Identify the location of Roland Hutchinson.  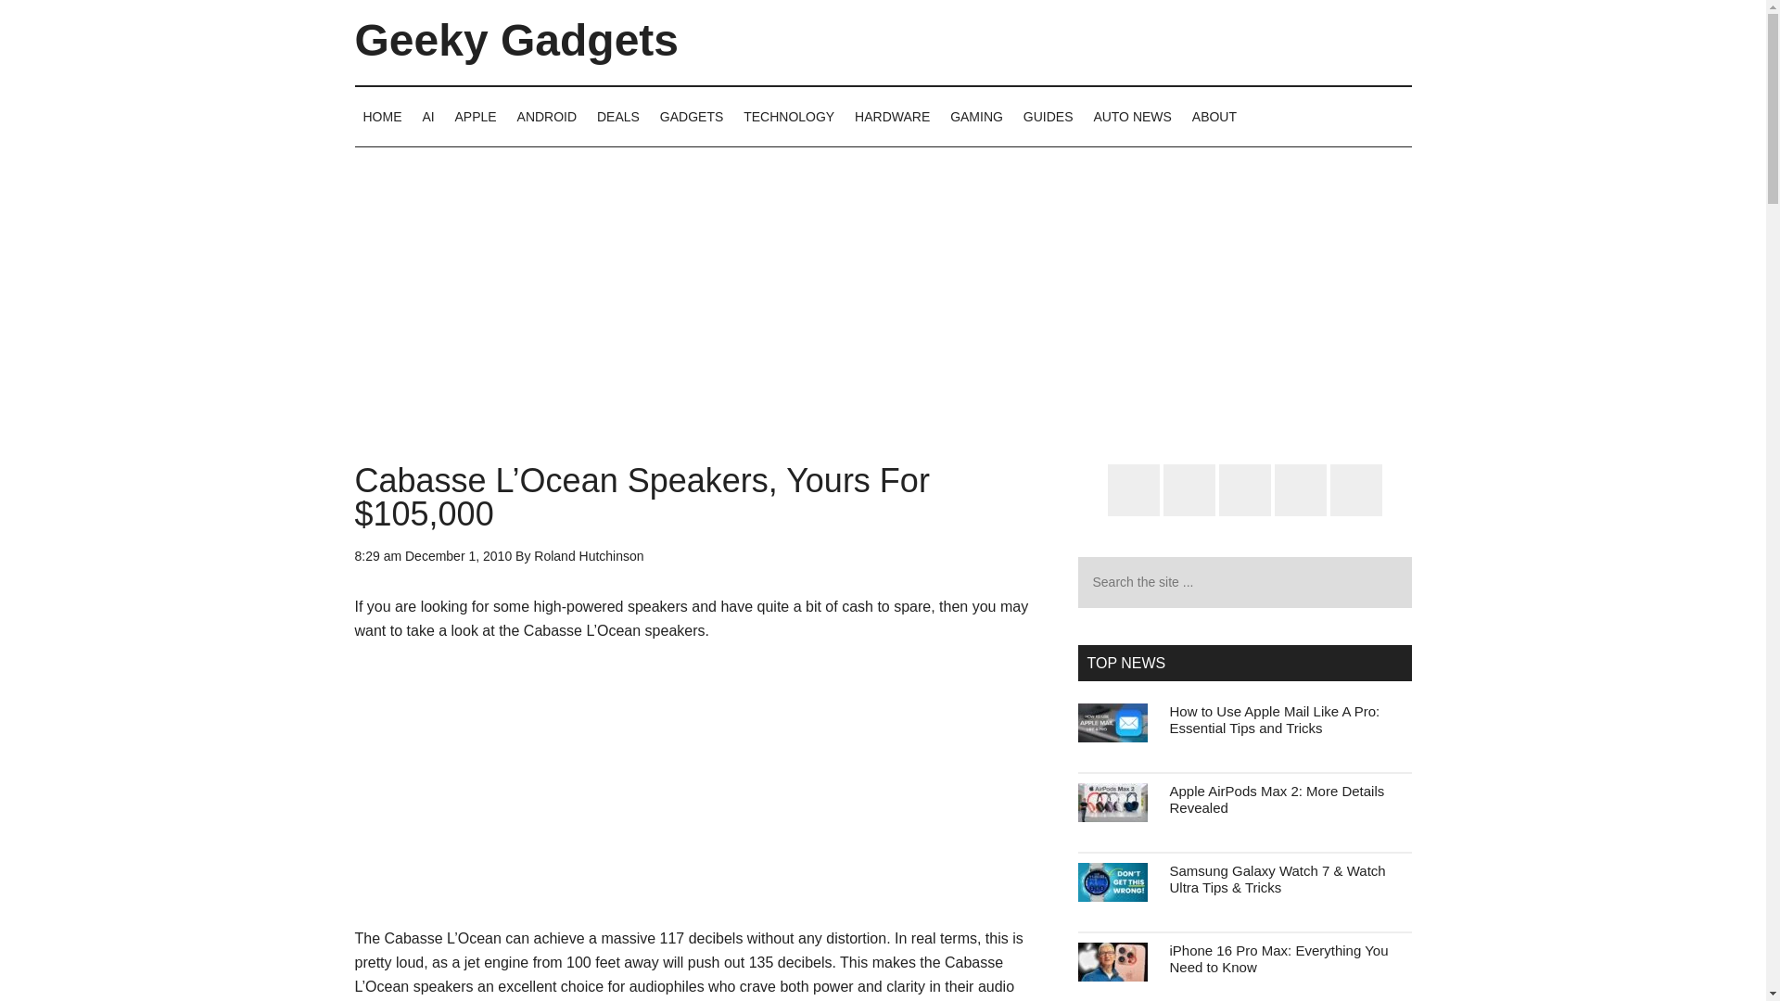
(588, 556).